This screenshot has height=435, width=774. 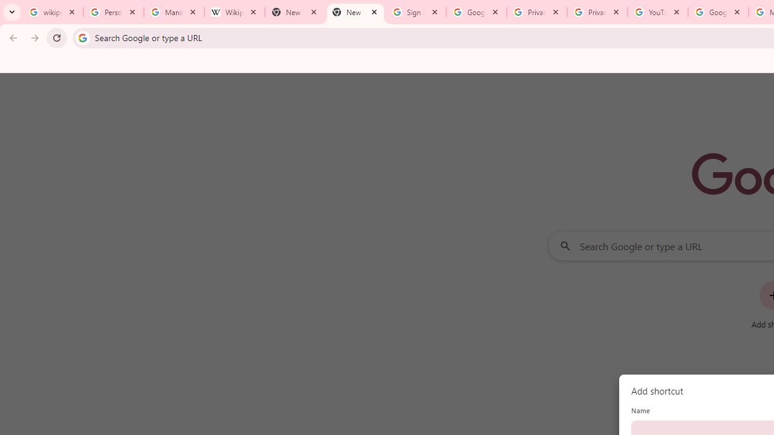 What do you see at coordinates (174, 12) in the screenshot?
I see `Manage your Location History - Google Search Help` at bounding box center [174, 12].